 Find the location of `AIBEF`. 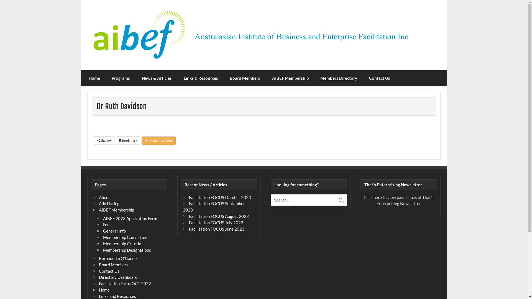

AIBEF is located at coordinates (99, 19).